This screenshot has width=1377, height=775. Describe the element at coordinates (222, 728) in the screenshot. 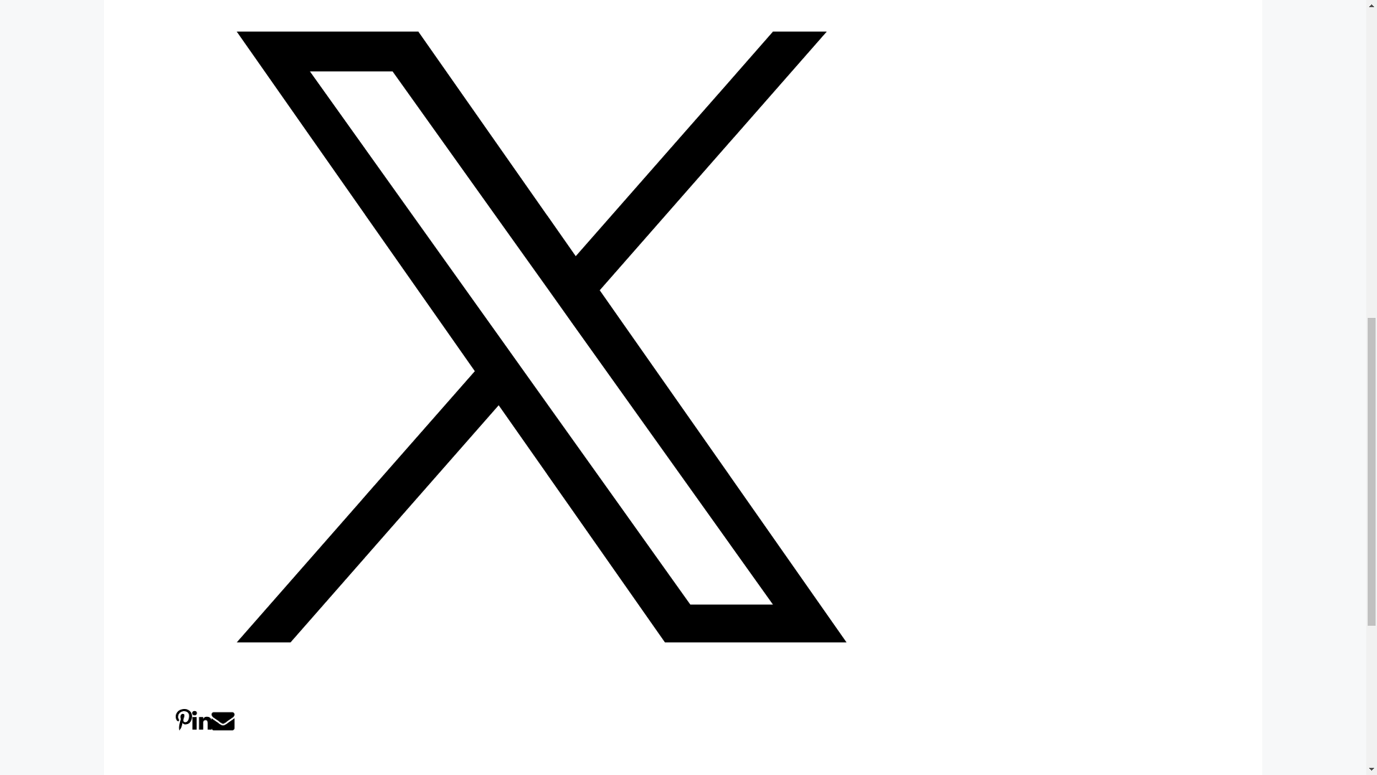

I see `Share via Email` at that location.